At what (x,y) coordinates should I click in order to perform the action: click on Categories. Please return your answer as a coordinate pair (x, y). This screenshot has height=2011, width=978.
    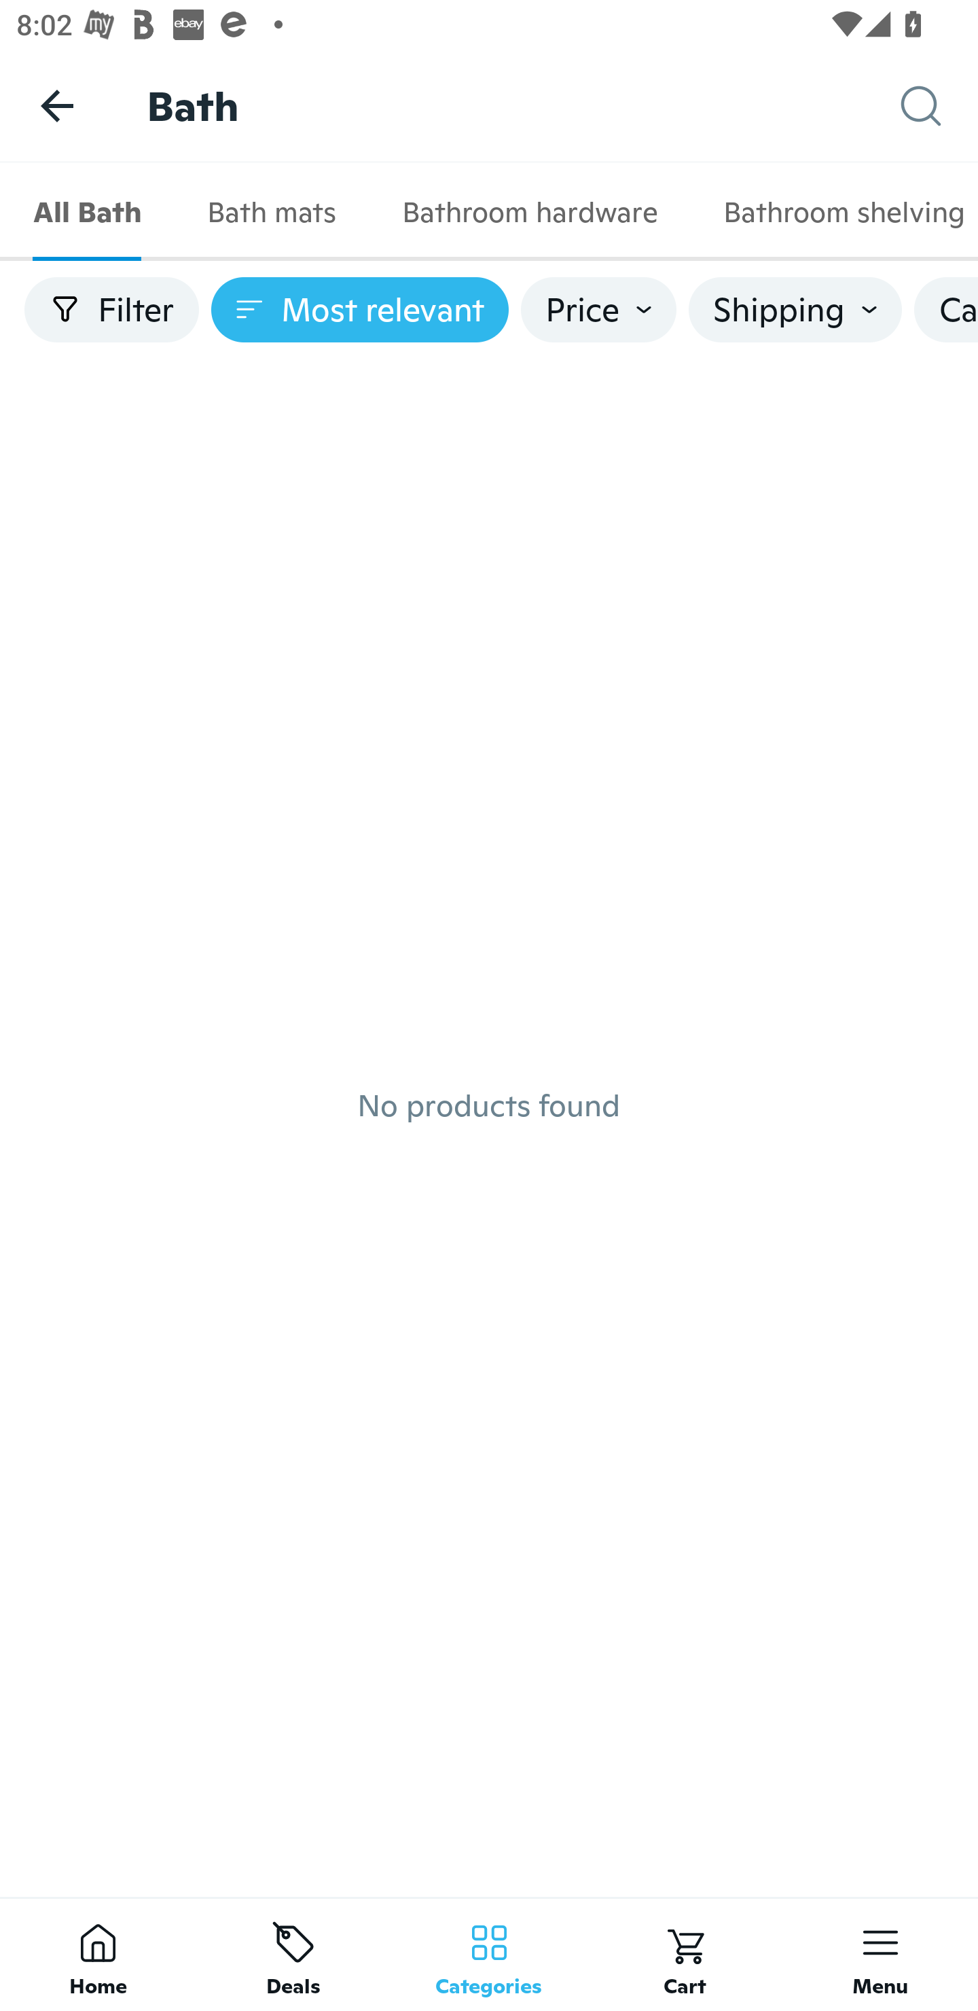
    Looking at the image, I should click on (489, 1954).